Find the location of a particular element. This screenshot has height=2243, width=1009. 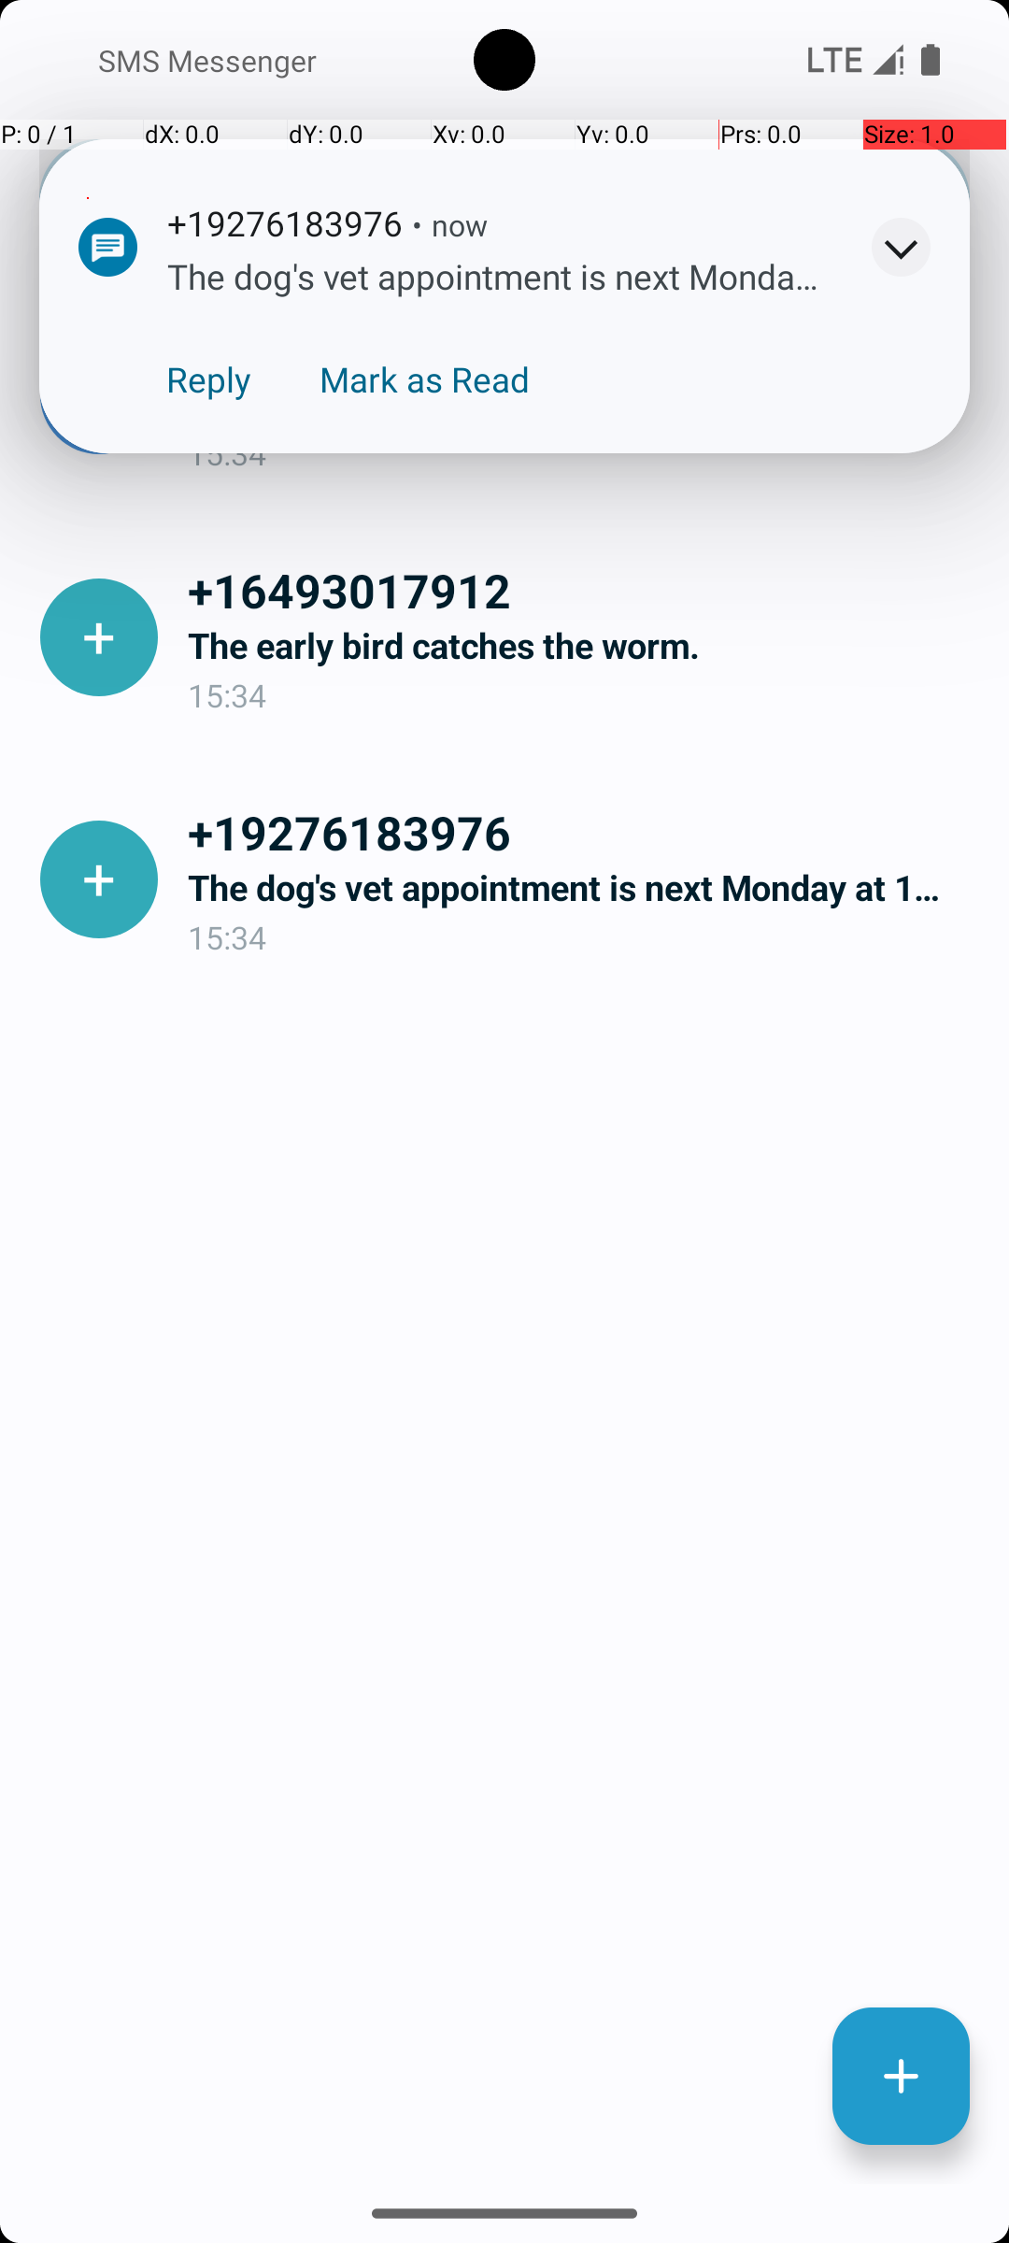

Yoga class every Tuesday and Thursday at 6 PM. is located at coordinates (583, 404).